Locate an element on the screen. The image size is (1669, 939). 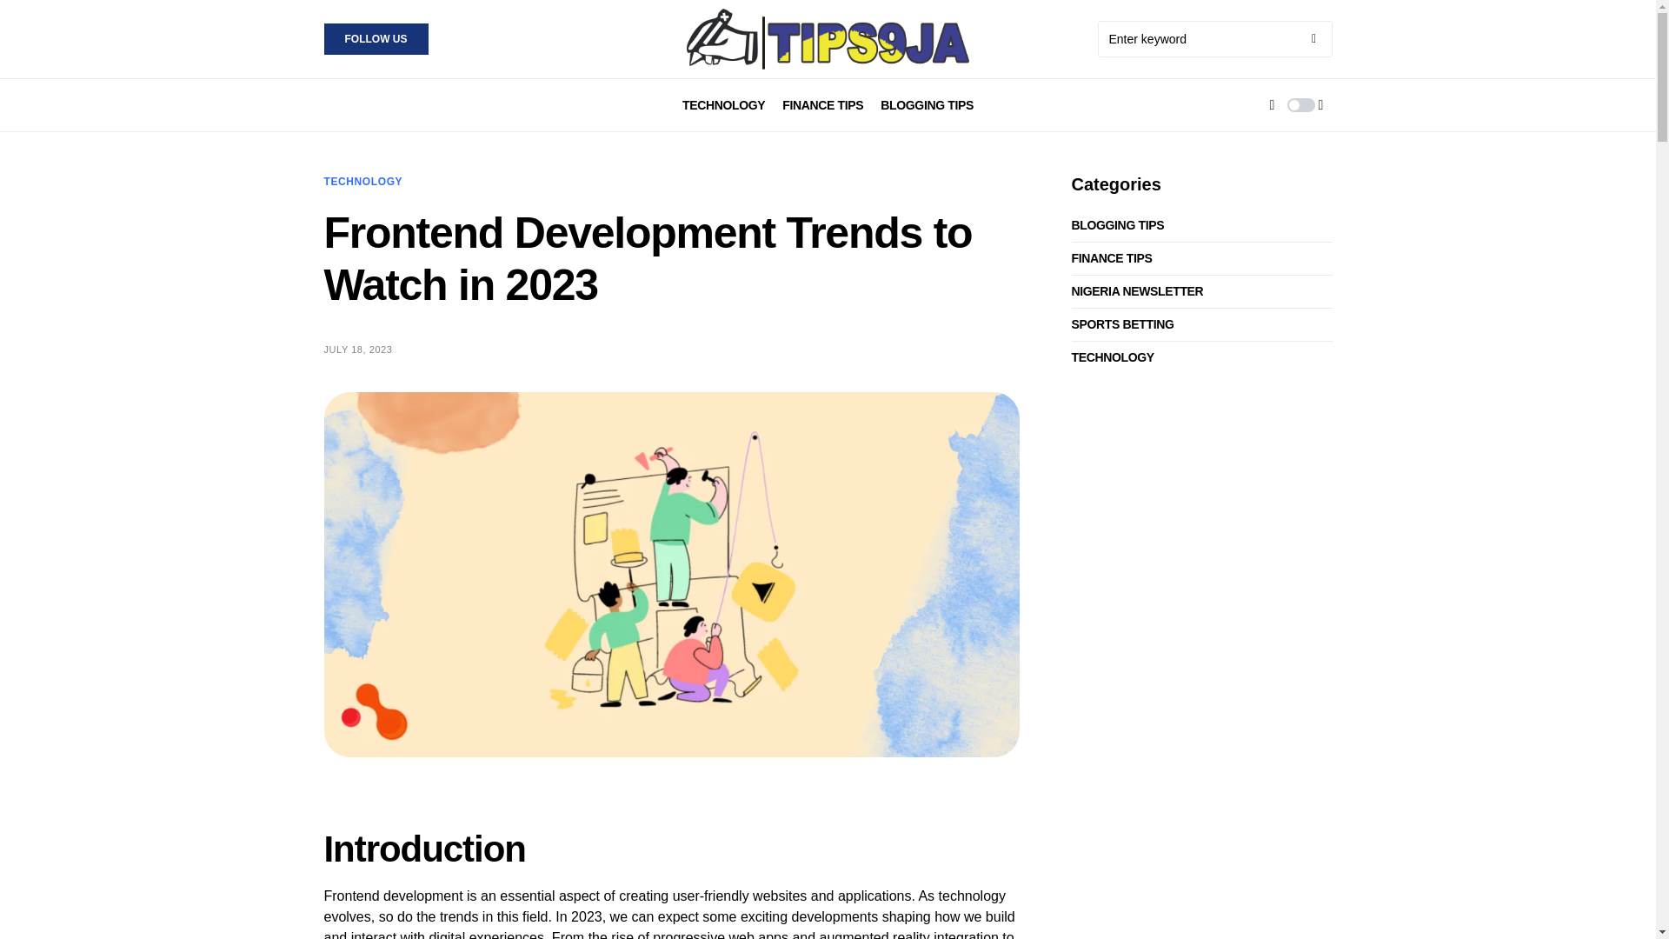
FOLLOW US is located at coordinates (376, 38).